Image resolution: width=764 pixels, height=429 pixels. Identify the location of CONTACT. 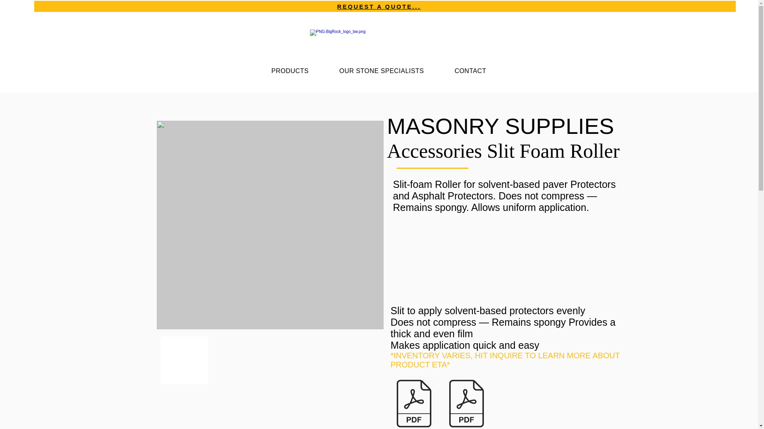
(470, 71).